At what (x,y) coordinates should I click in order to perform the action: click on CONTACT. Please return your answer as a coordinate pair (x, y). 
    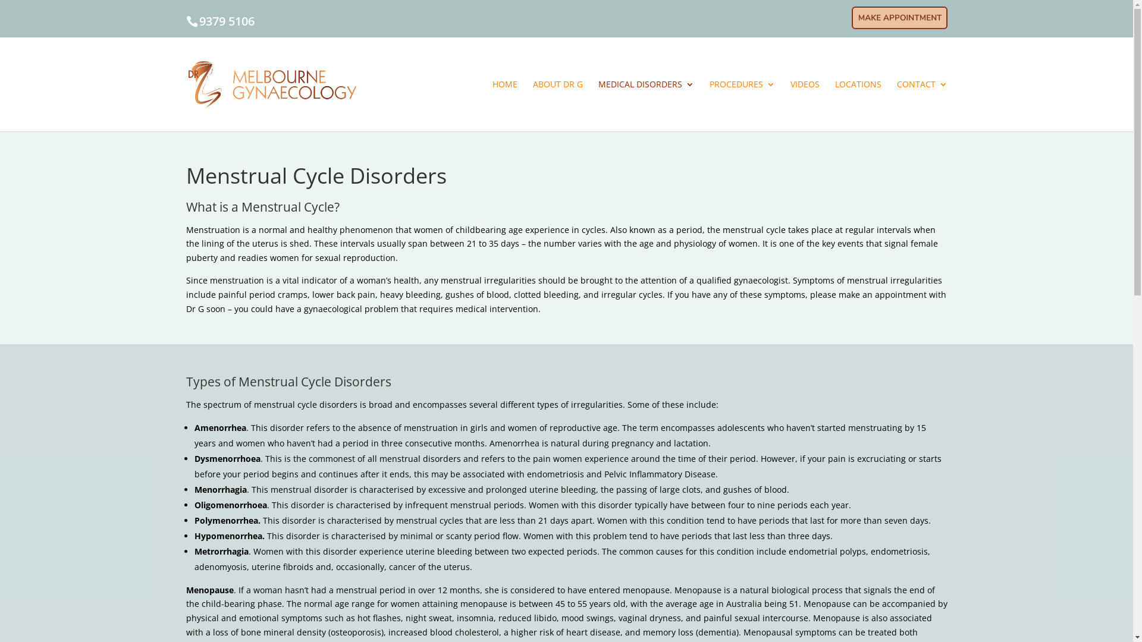
    Looking at the image, I should click on (922, 106).